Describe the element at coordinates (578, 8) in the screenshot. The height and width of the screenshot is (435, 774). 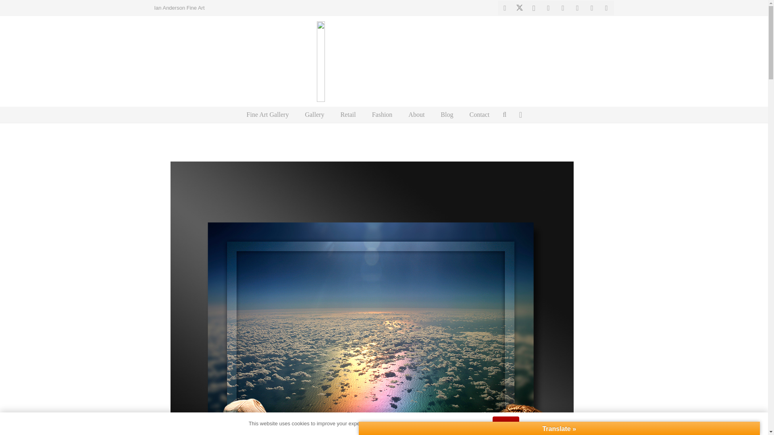
I see `Google` at that location.